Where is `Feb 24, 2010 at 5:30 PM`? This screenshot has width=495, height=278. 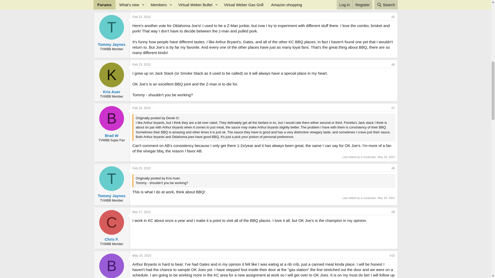
Feb 24, 2010 at 5:30 PM is located at coordinates (142, 108).